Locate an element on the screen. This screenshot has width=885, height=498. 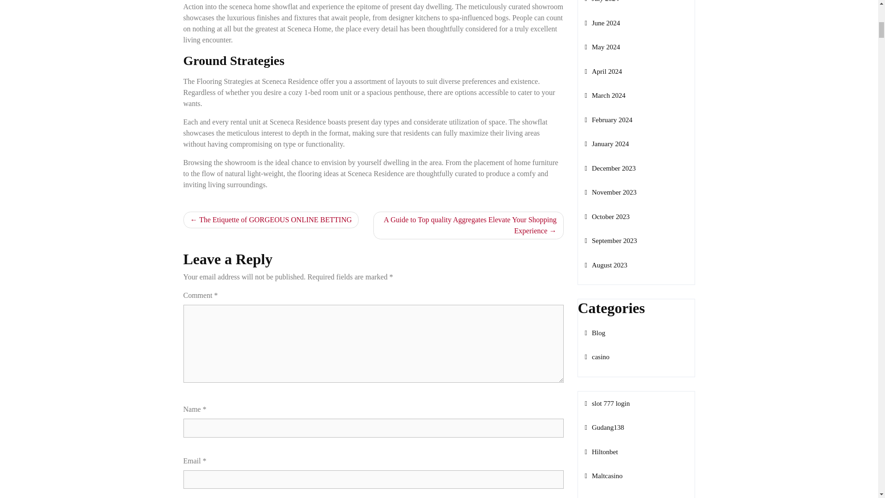
The Etiquette of GORGEOUS ONLINE BETTING is located at coordinates (271, 219).